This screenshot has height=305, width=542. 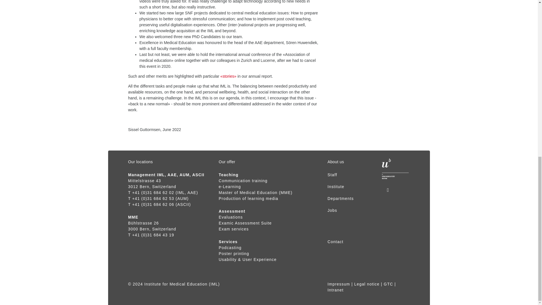 I want to click on Production of learning media, so click(x=248, y=198).